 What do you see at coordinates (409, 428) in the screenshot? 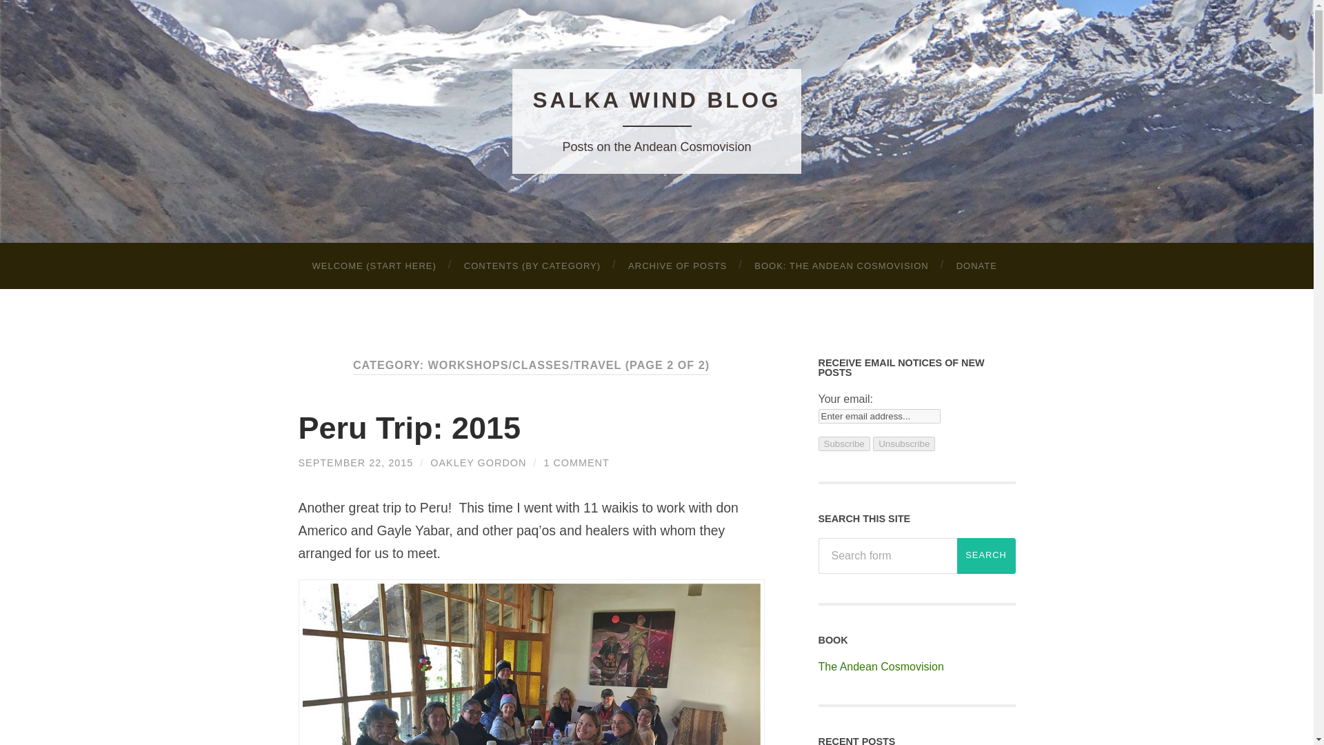
I see `Peru Trip:  2015` at bounding box center [409, 428].